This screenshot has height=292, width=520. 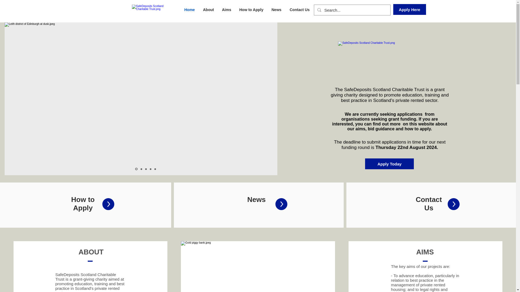 What do you see at coordinates (389, 164) in the screenshot?
I see `Apply Today` at bounding box center [389, 164].